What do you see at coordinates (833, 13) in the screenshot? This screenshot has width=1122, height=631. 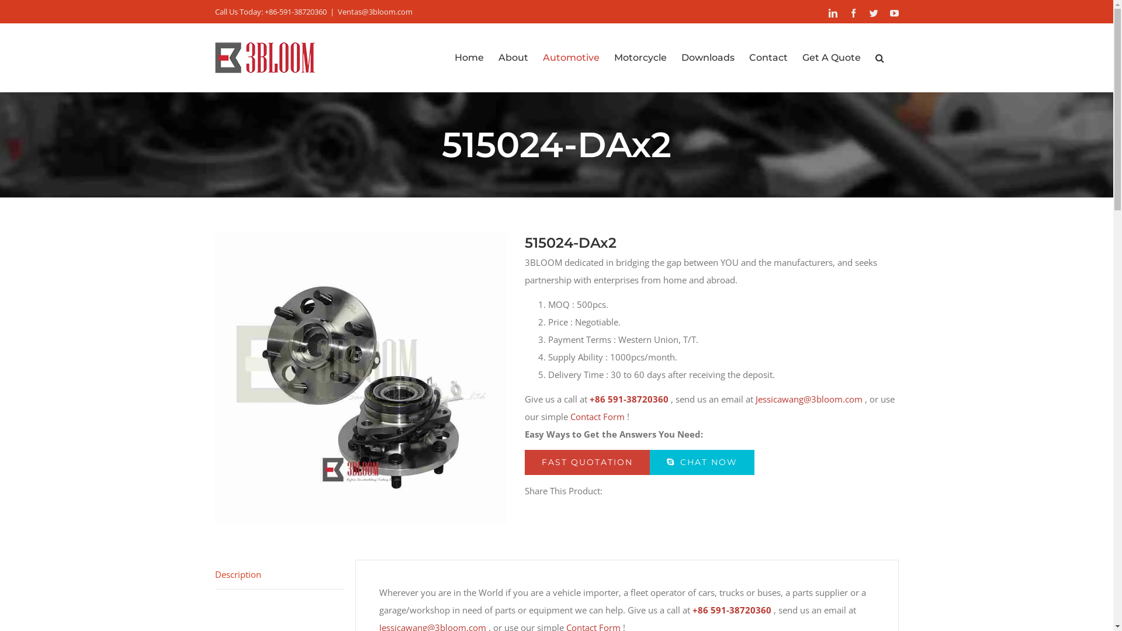 I see `LinkedIn` at bounding box center [833, 13].